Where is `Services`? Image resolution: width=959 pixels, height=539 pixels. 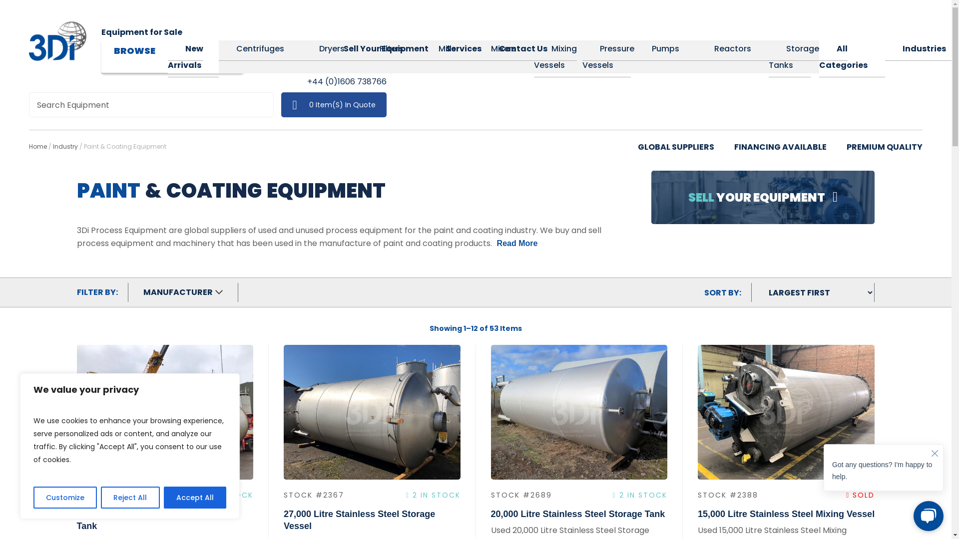
Services is located at coordinates (464, 49).